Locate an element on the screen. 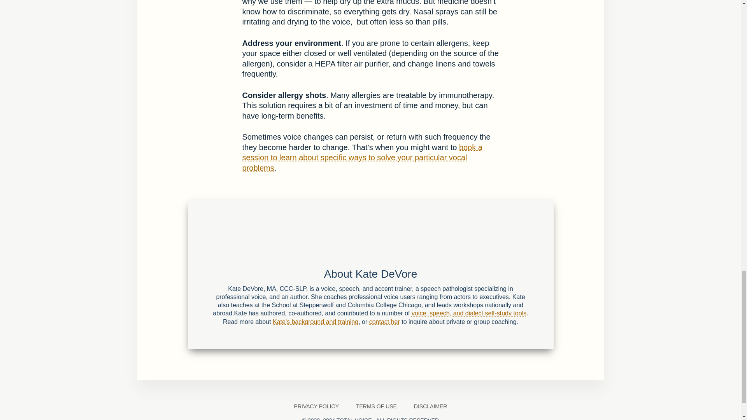  TERMS OF USE is located at coordinates (376, 406).